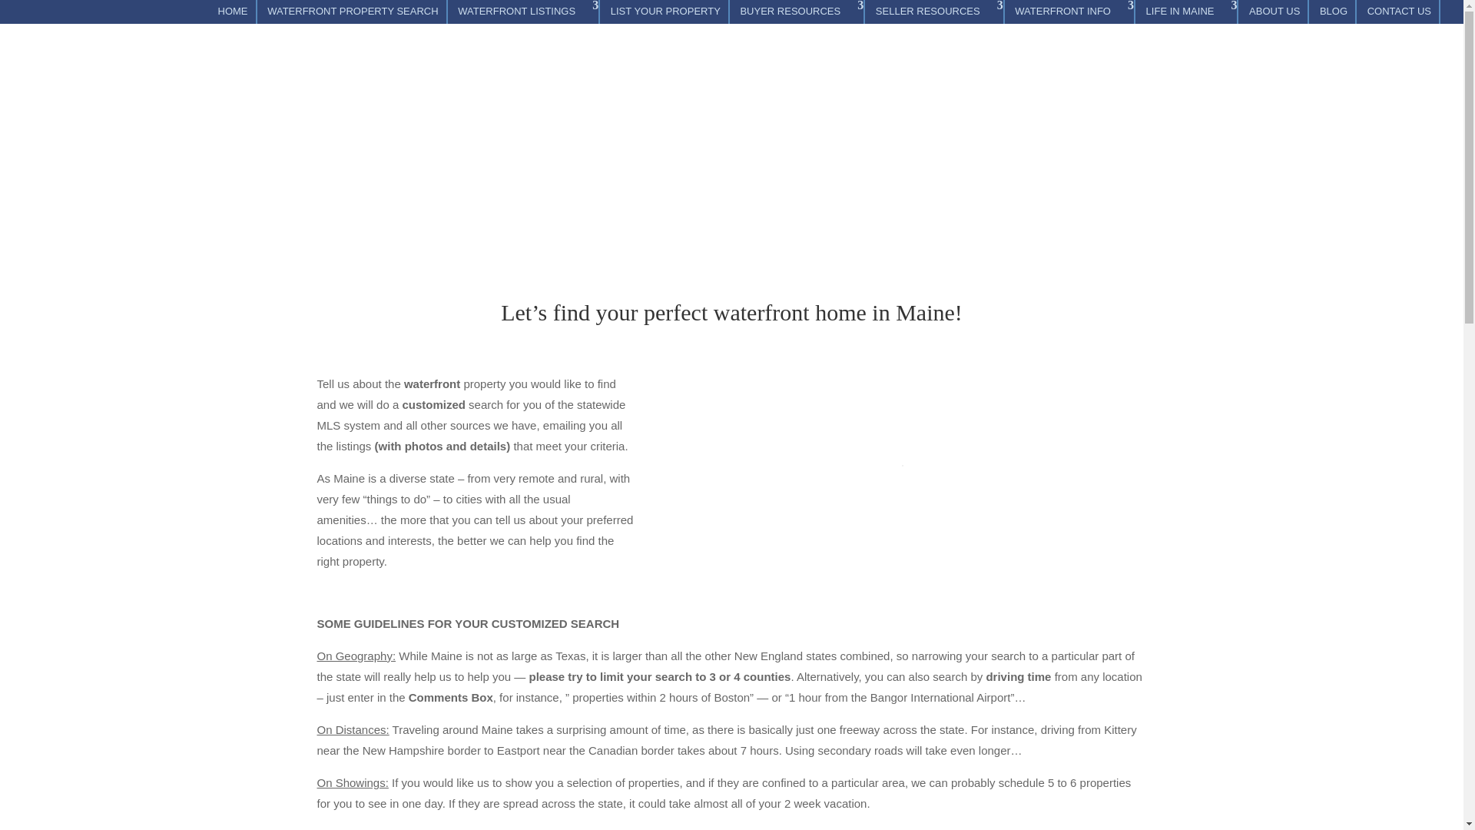  I want to click on WATERFRONT INFO, so click(1070, 15).